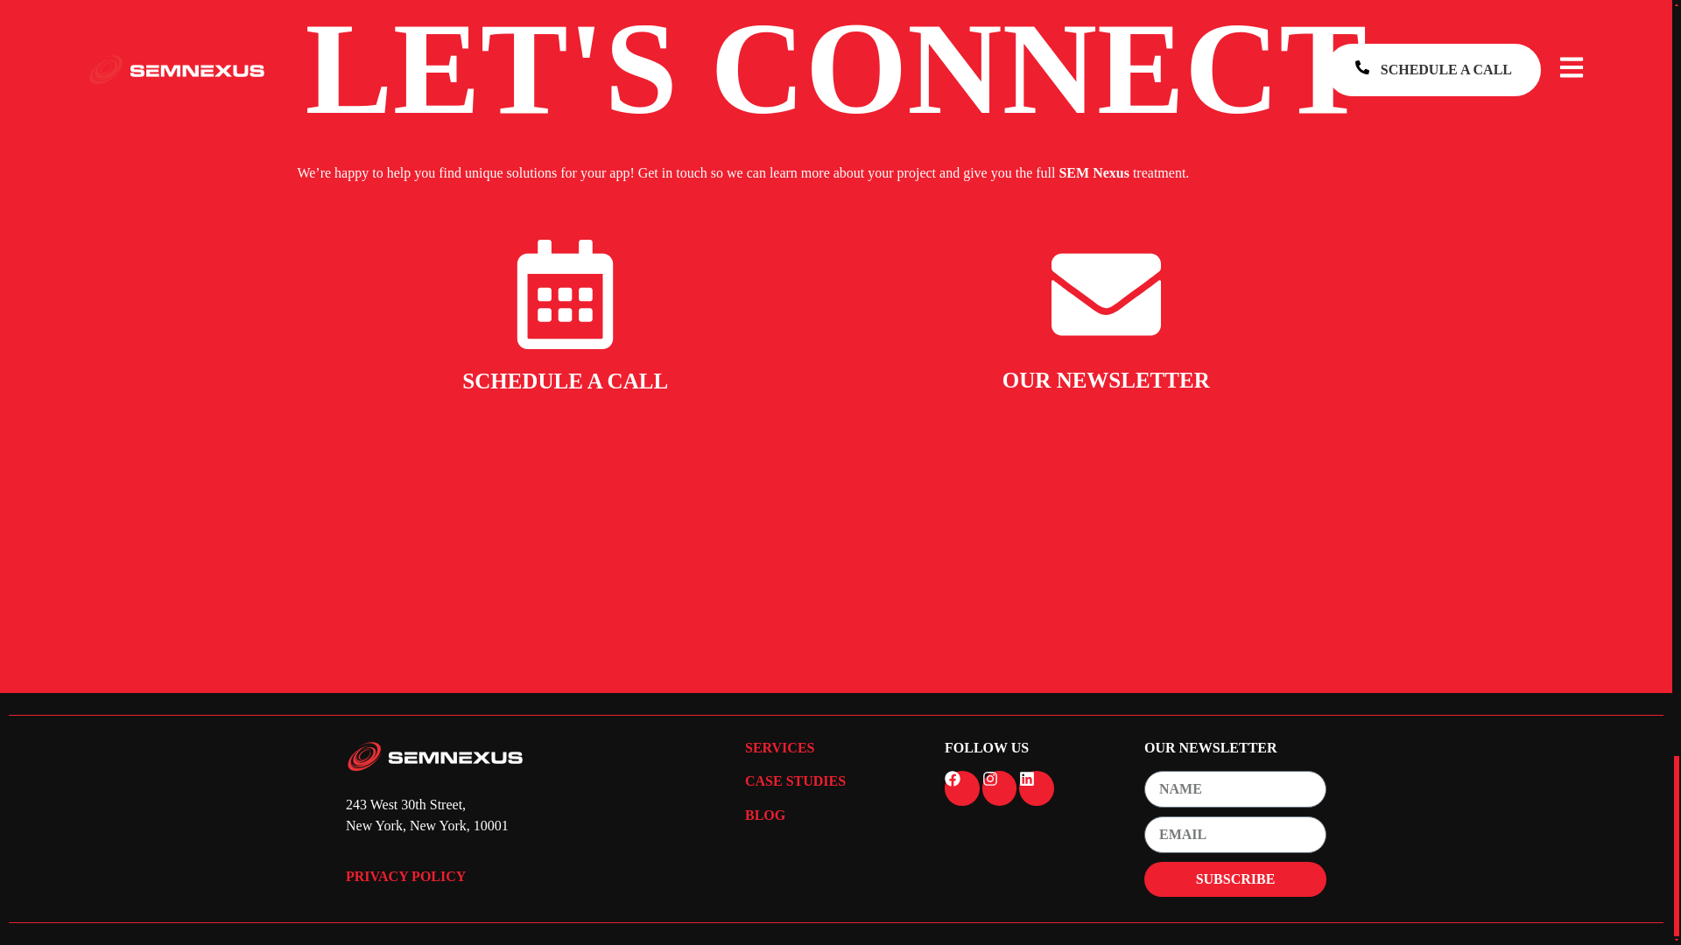 The height and width of the screenshot is (945, 1681). I want to click on BLOG, so click(764, 815).